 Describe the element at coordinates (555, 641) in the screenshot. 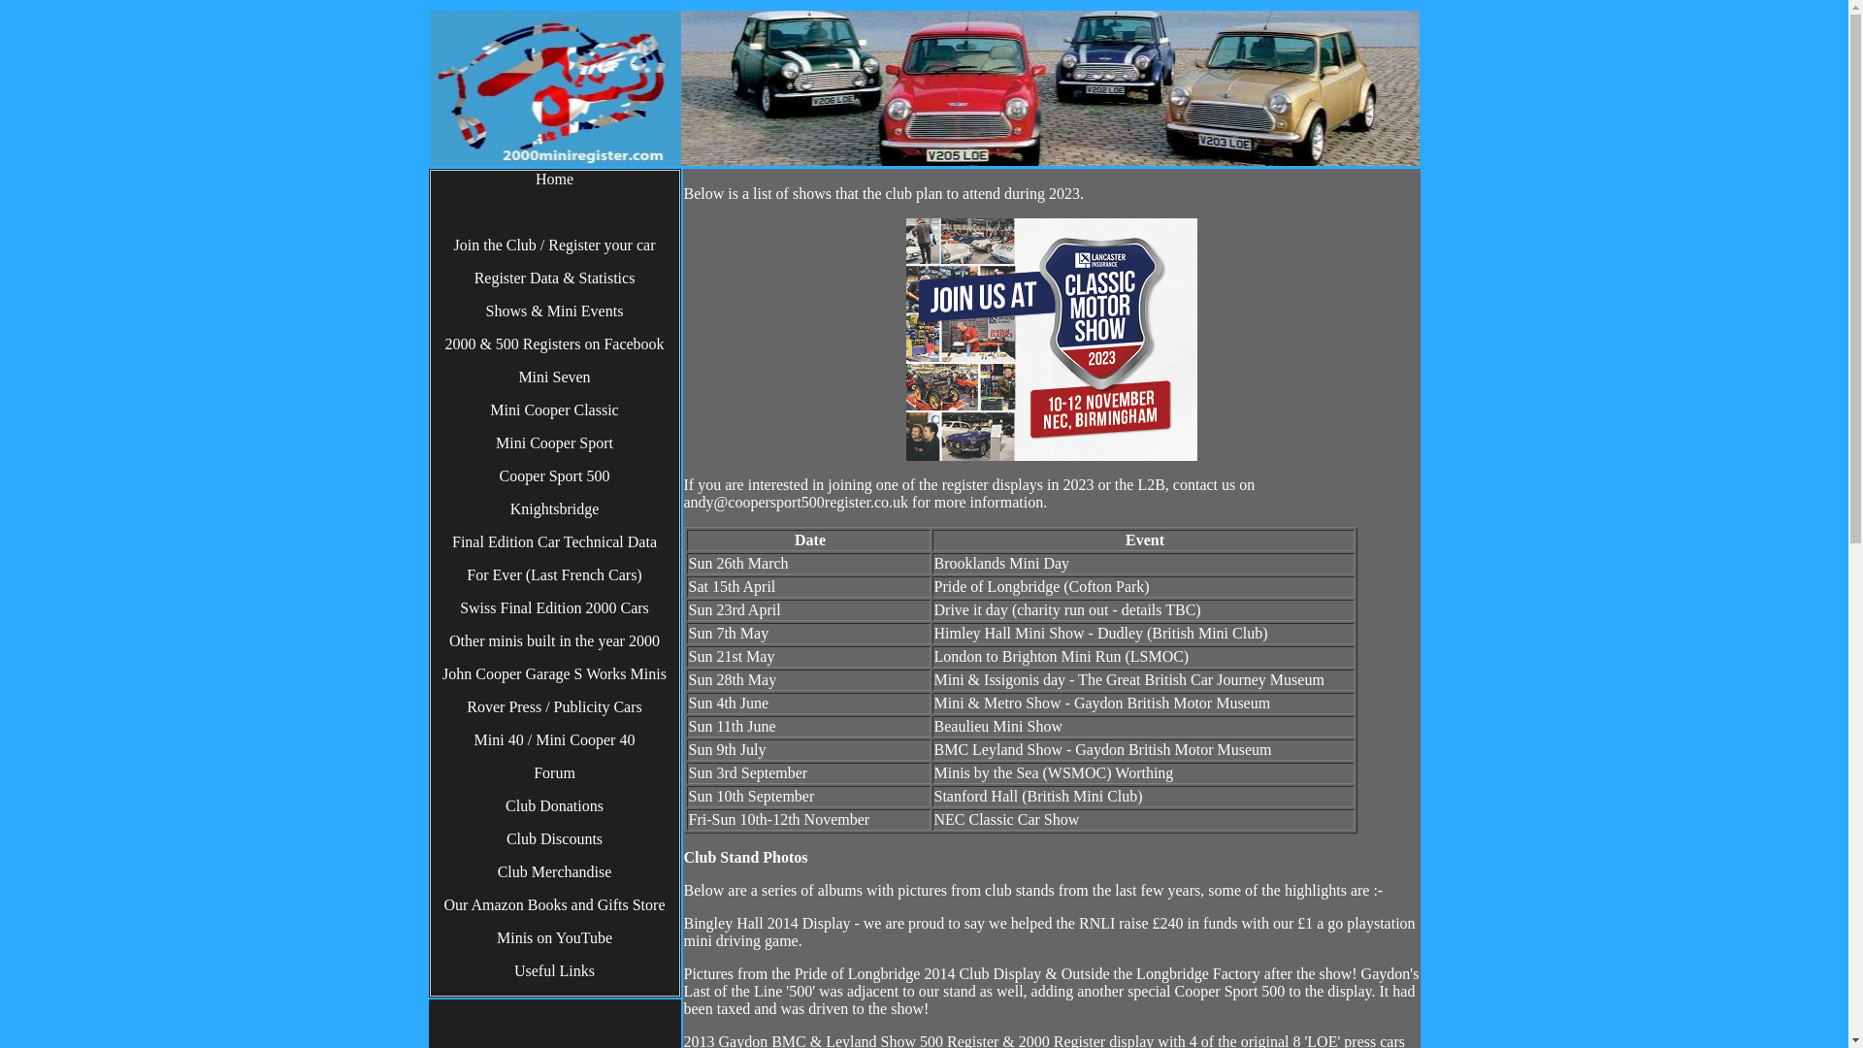

I see `Other minis built in the year 2000` at that location.